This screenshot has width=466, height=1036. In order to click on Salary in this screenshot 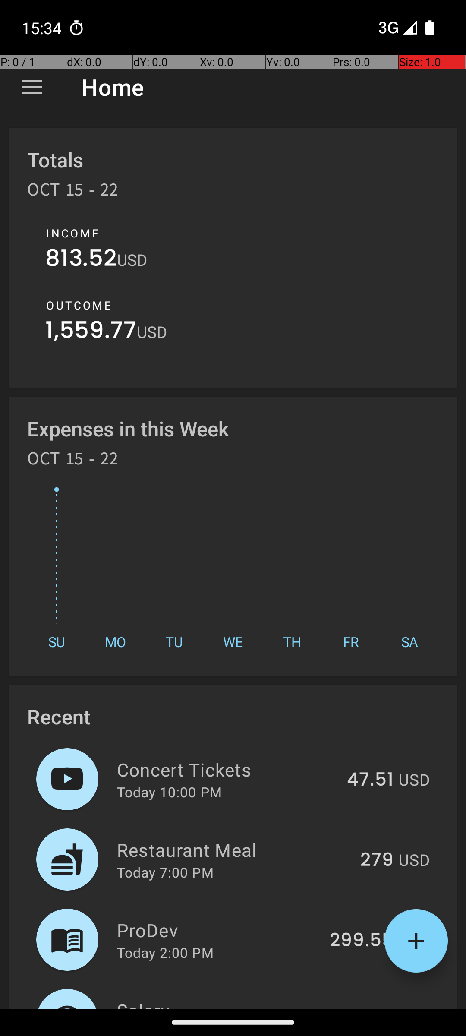, I will do `click(219, 1003)`.